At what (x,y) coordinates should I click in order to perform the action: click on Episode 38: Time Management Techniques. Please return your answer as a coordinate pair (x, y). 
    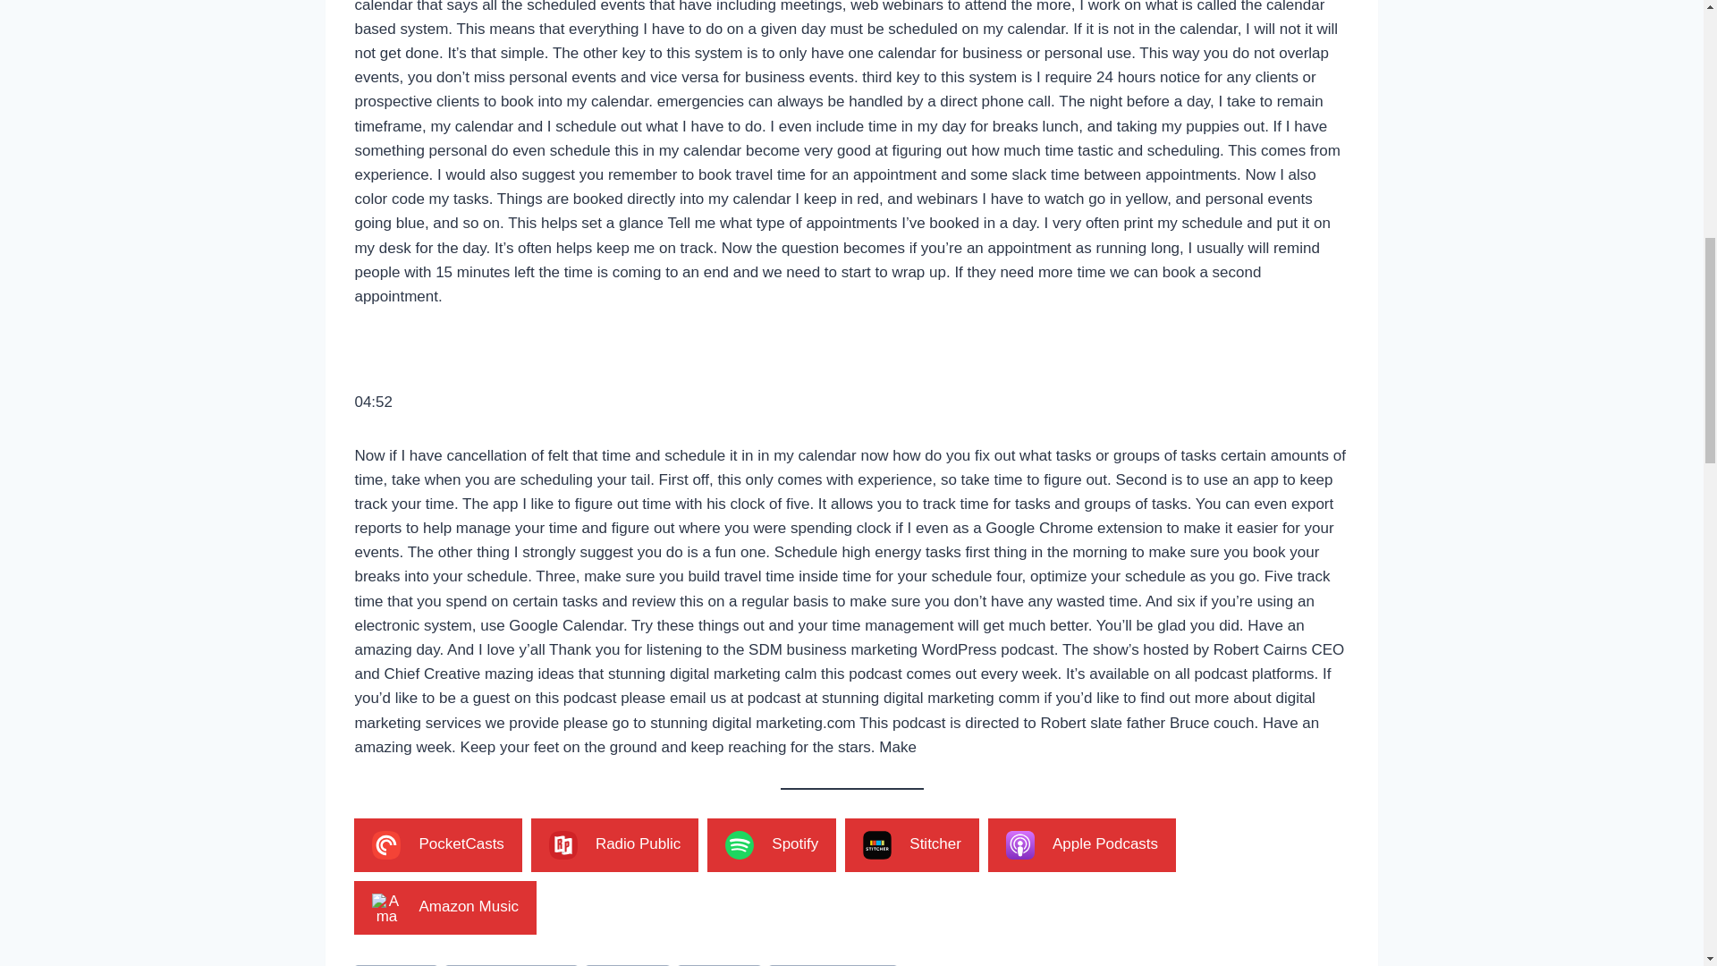
    Looking at the image, I should click on (1020, 844).